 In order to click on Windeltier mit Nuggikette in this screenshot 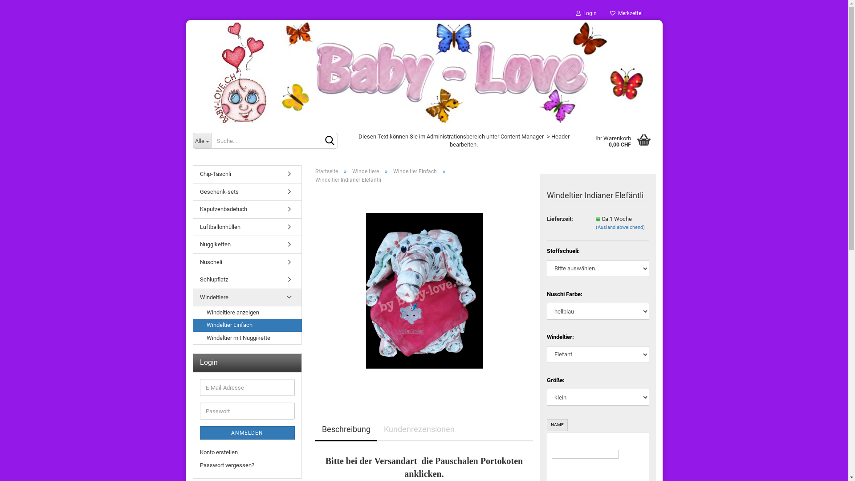, I will do `click(248, 338)`.